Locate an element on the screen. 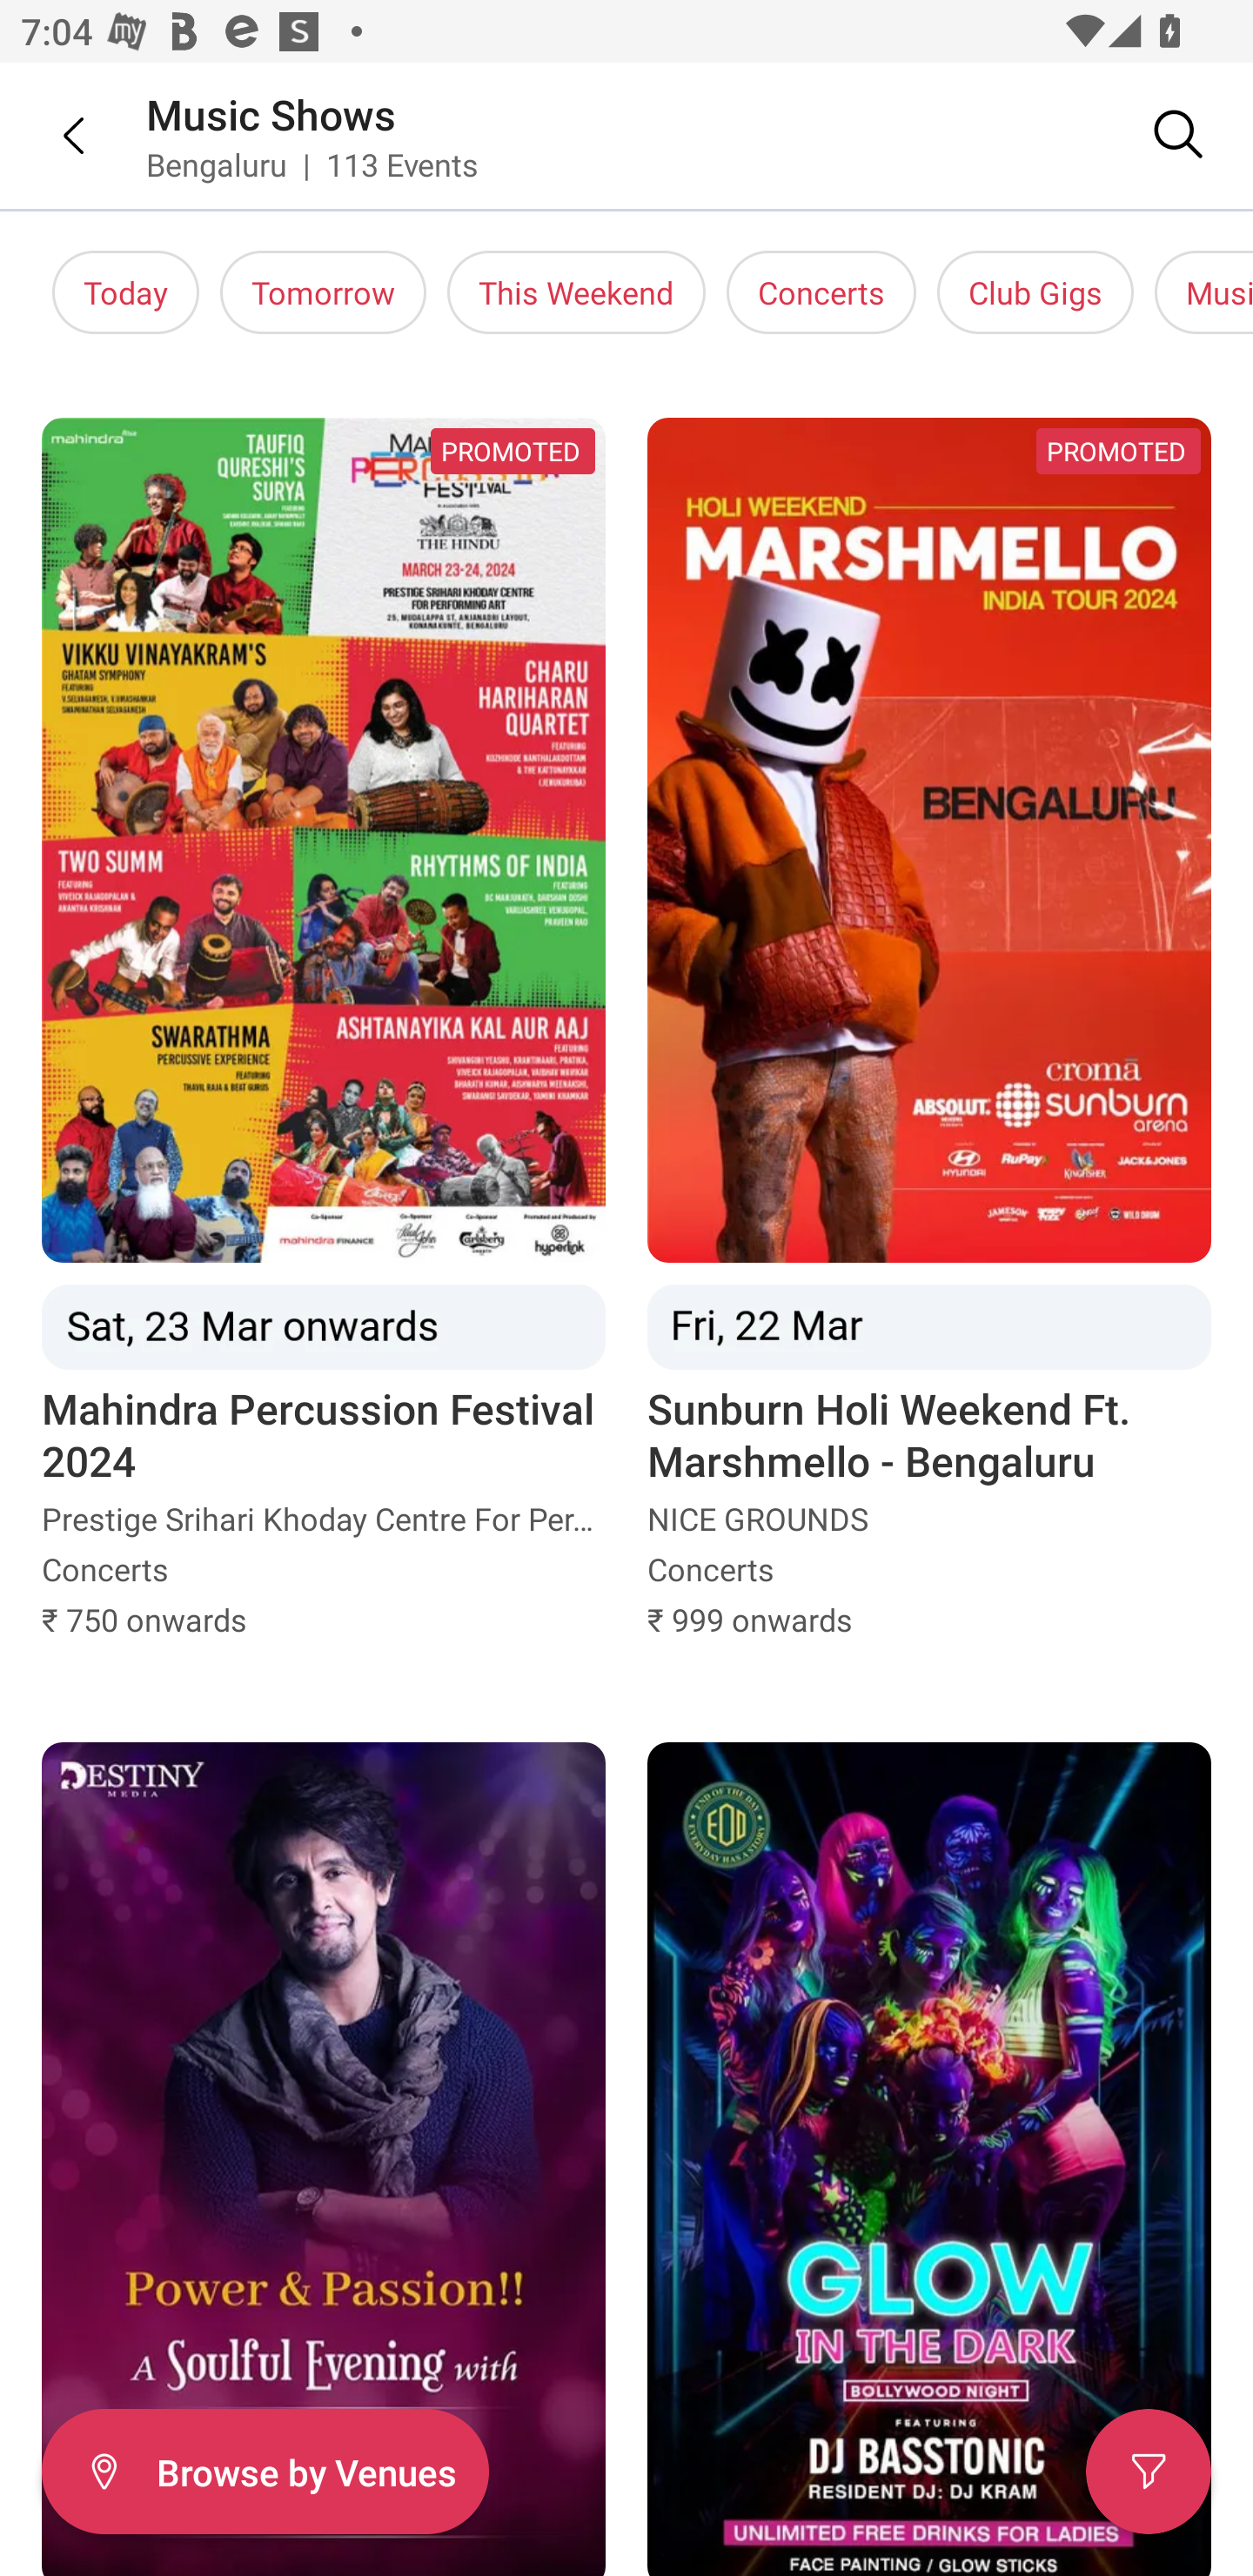  Back is located at coordinates (52, 135).